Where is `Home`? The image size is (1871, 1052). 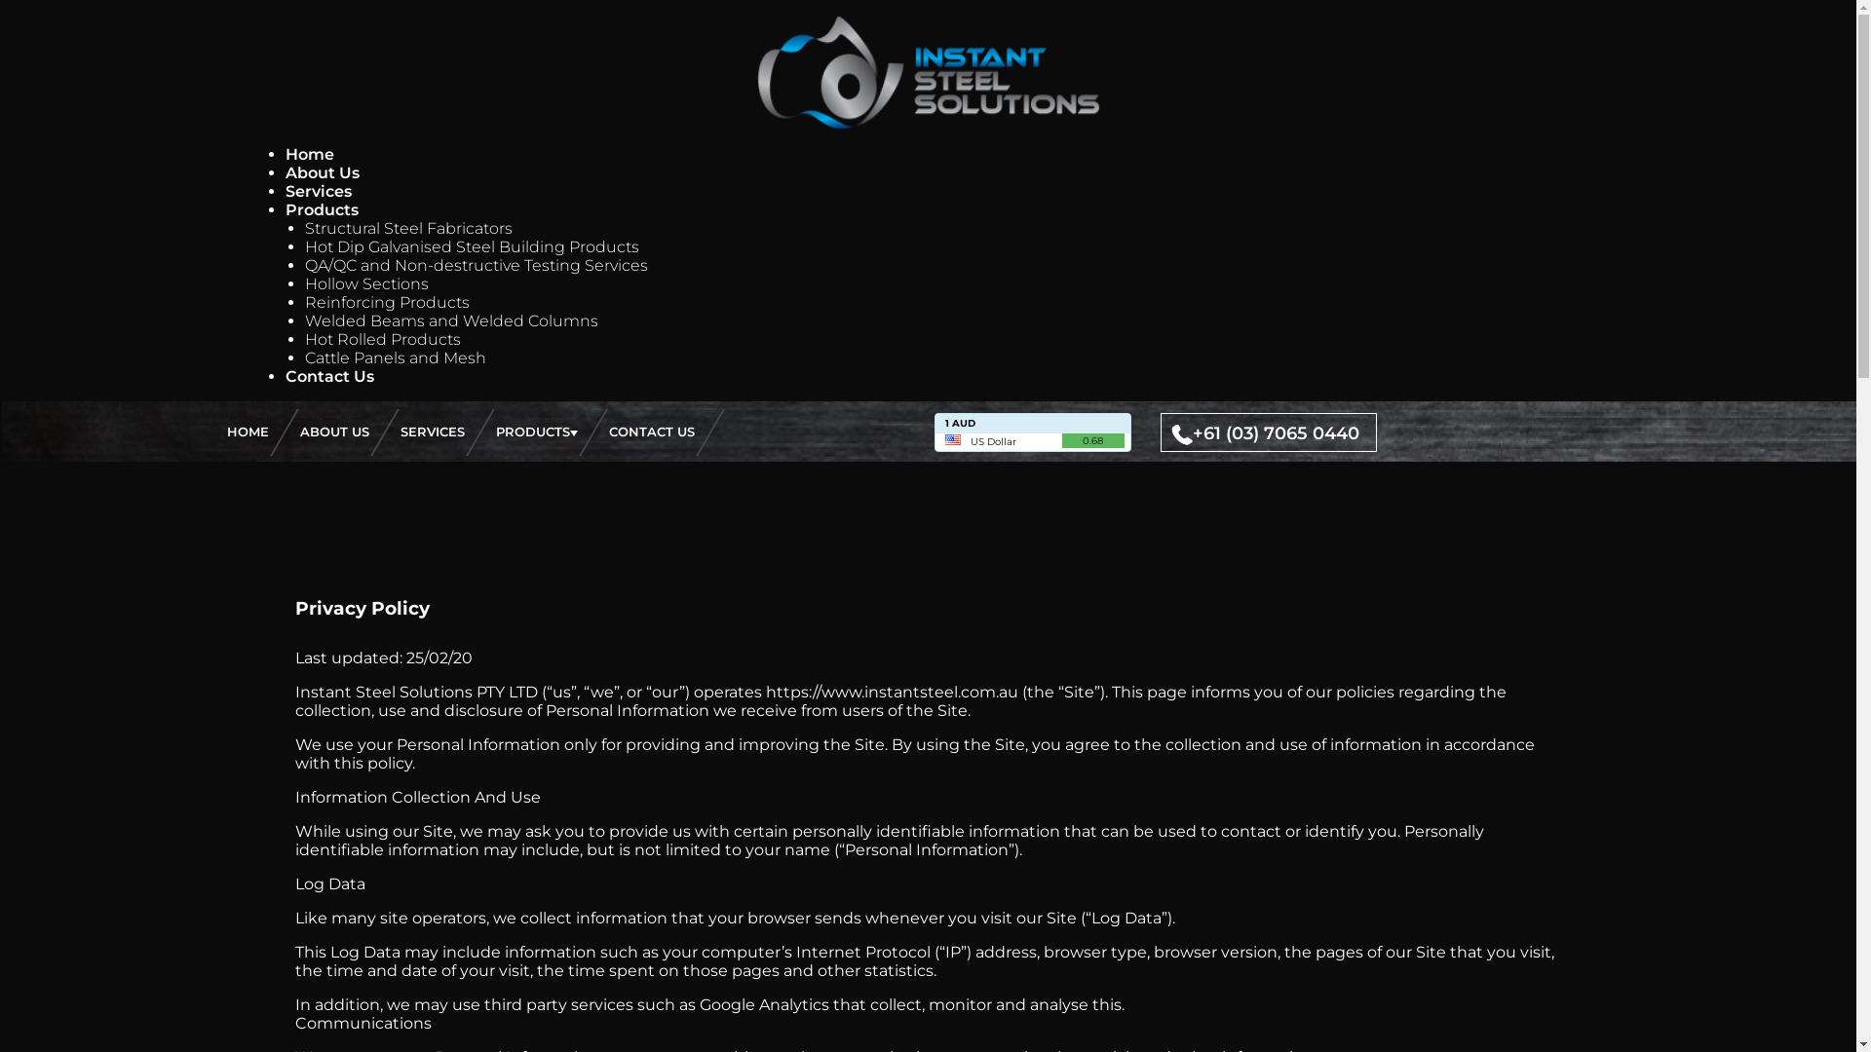 Home is located at coordinates (309, 154).